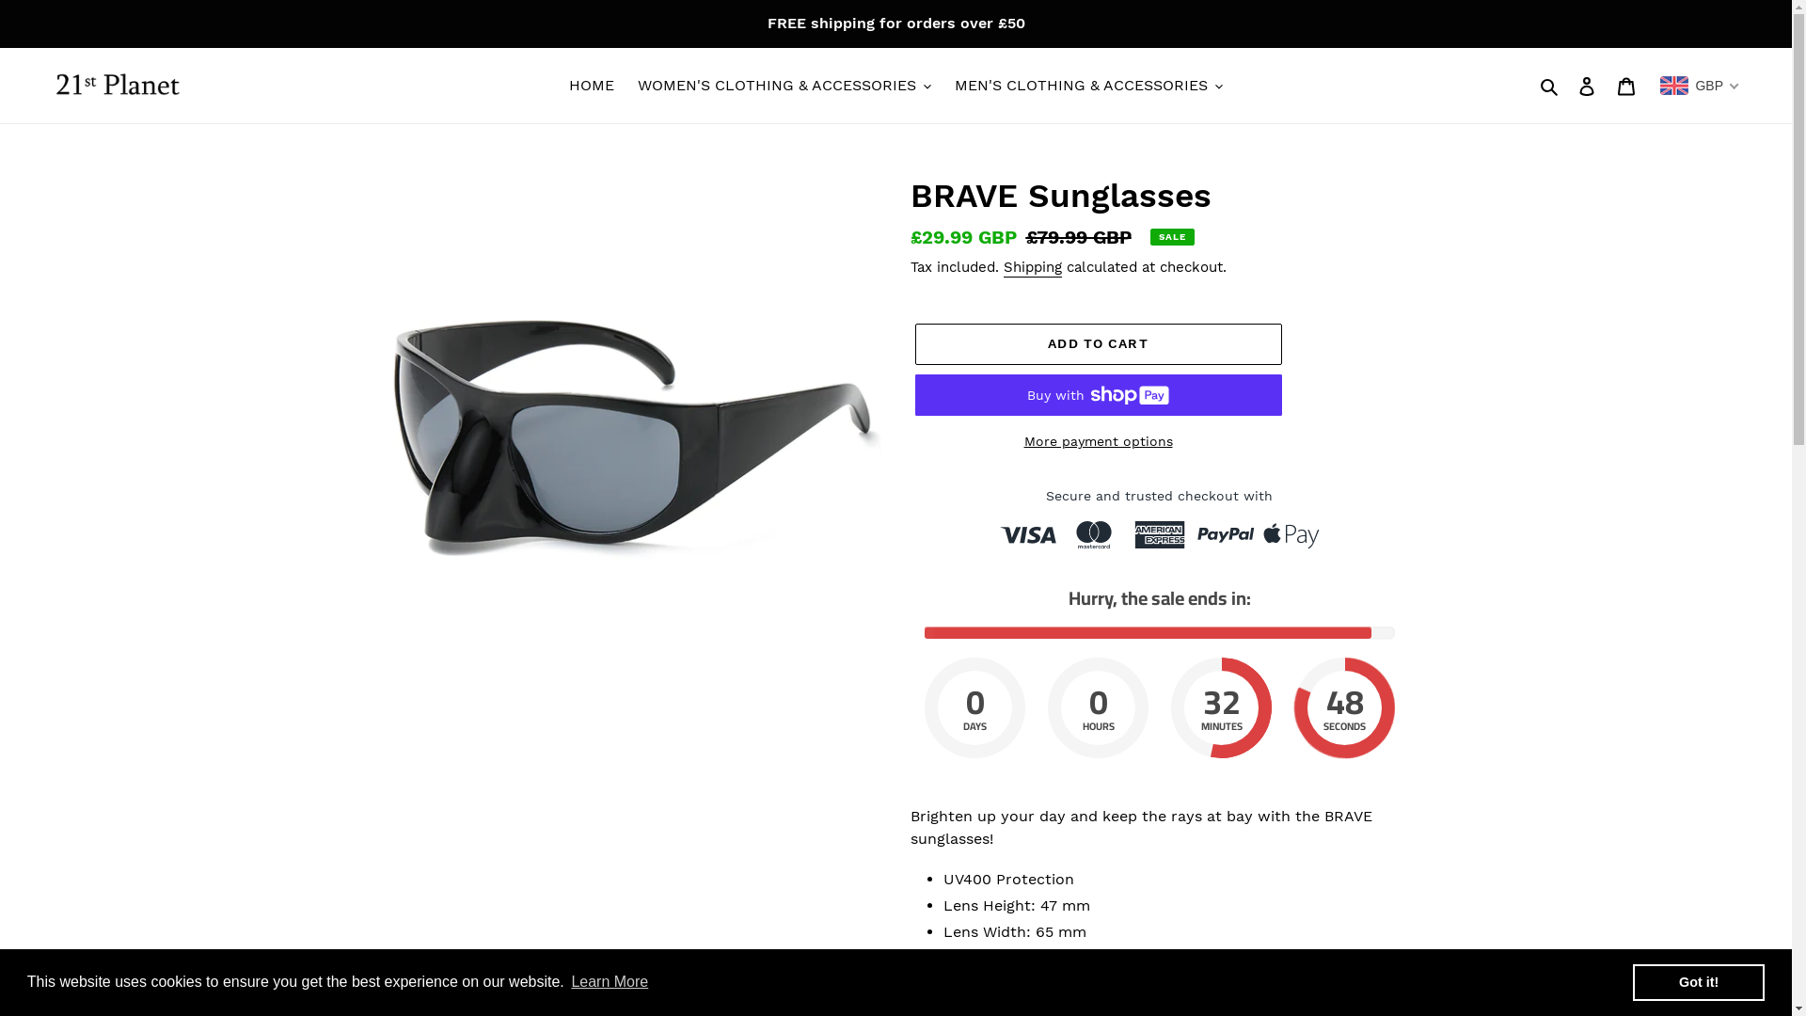  I want to click on Cart, so click(1626, 86).